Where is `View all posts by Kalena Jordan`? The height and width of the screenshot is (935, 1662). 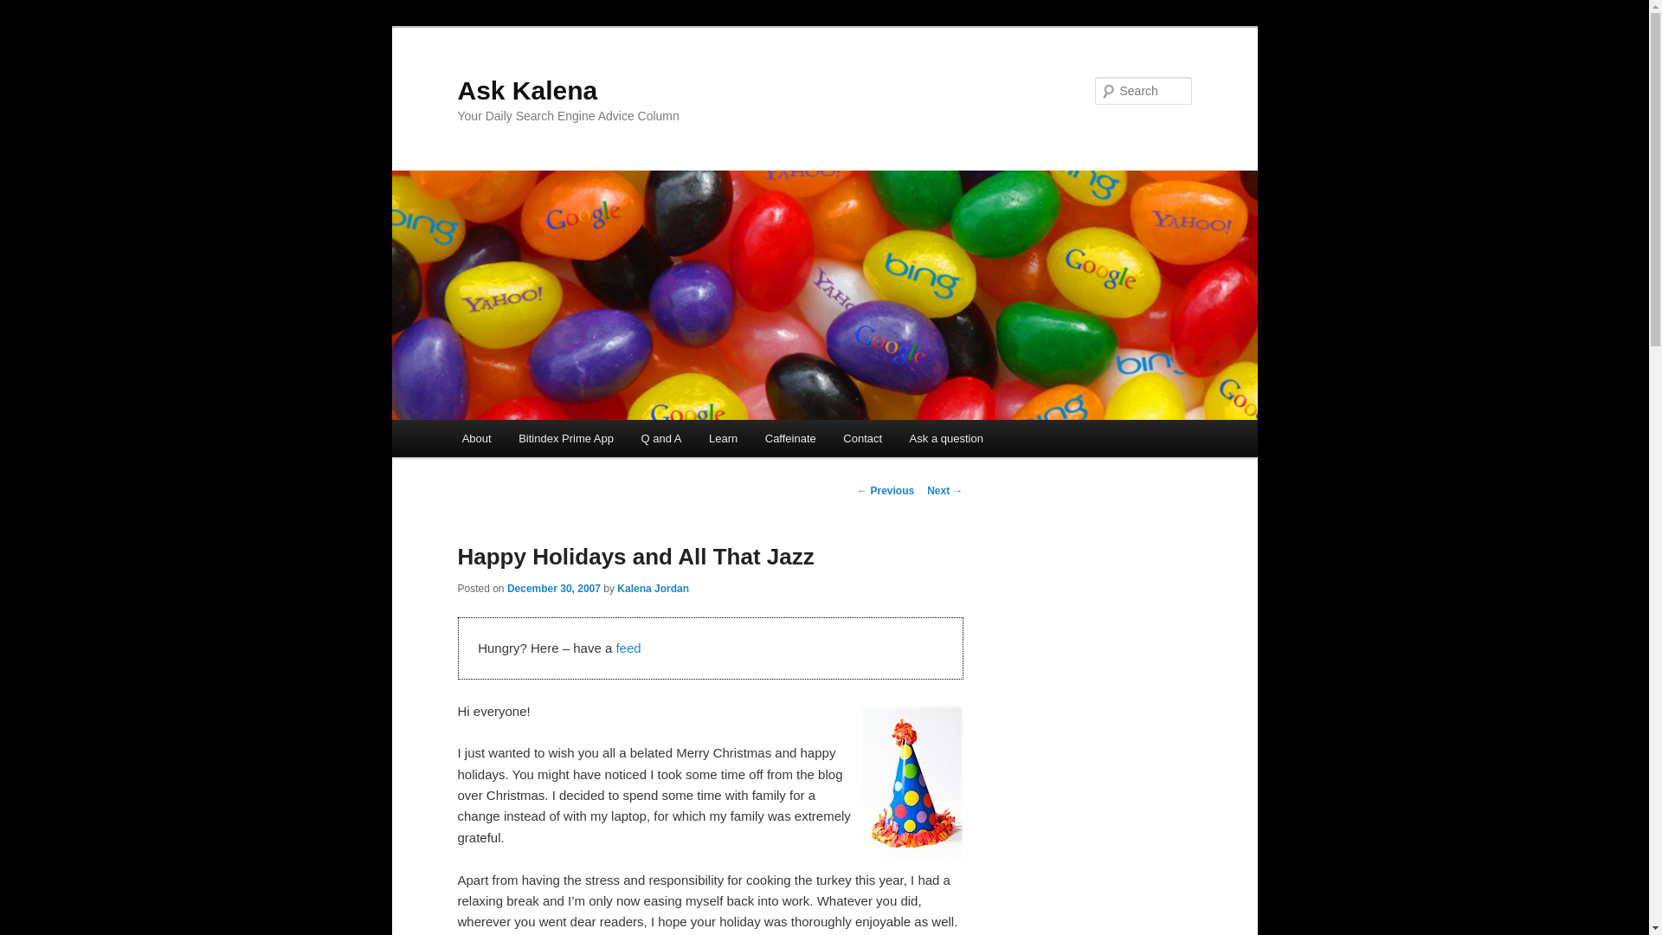
View all posts by Kalena Jordan is located at coordinates (653, 588).